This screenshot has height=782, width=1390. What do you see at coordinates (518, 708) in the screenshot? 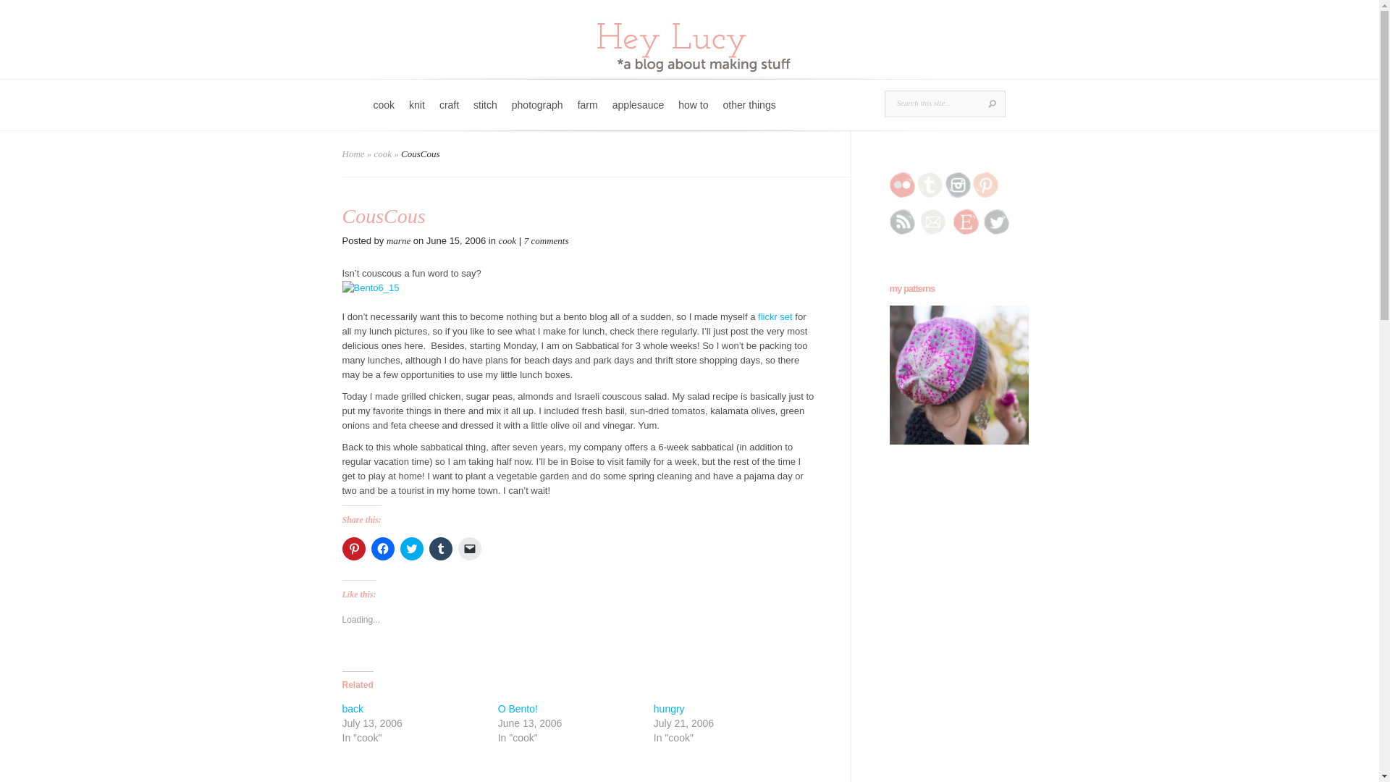
I see `O Bento!` at bounding box center [518, 708].